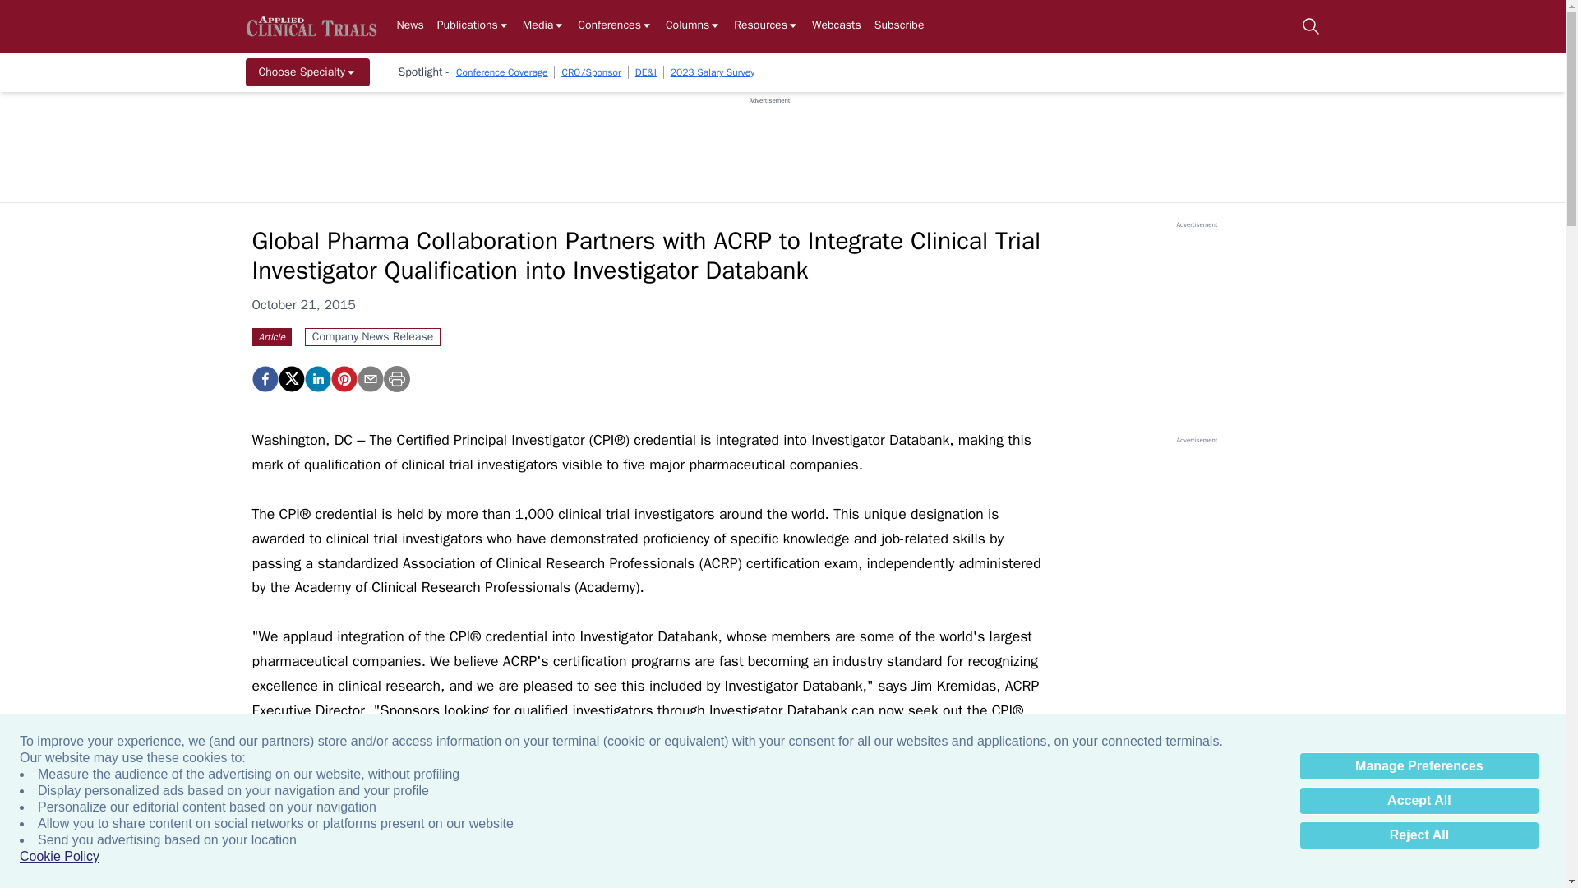 This screenshot has width=1578, height=888. Describe the element at coordinates (59, 857) in the screenshot. I see `Cookie Policy` at that location.